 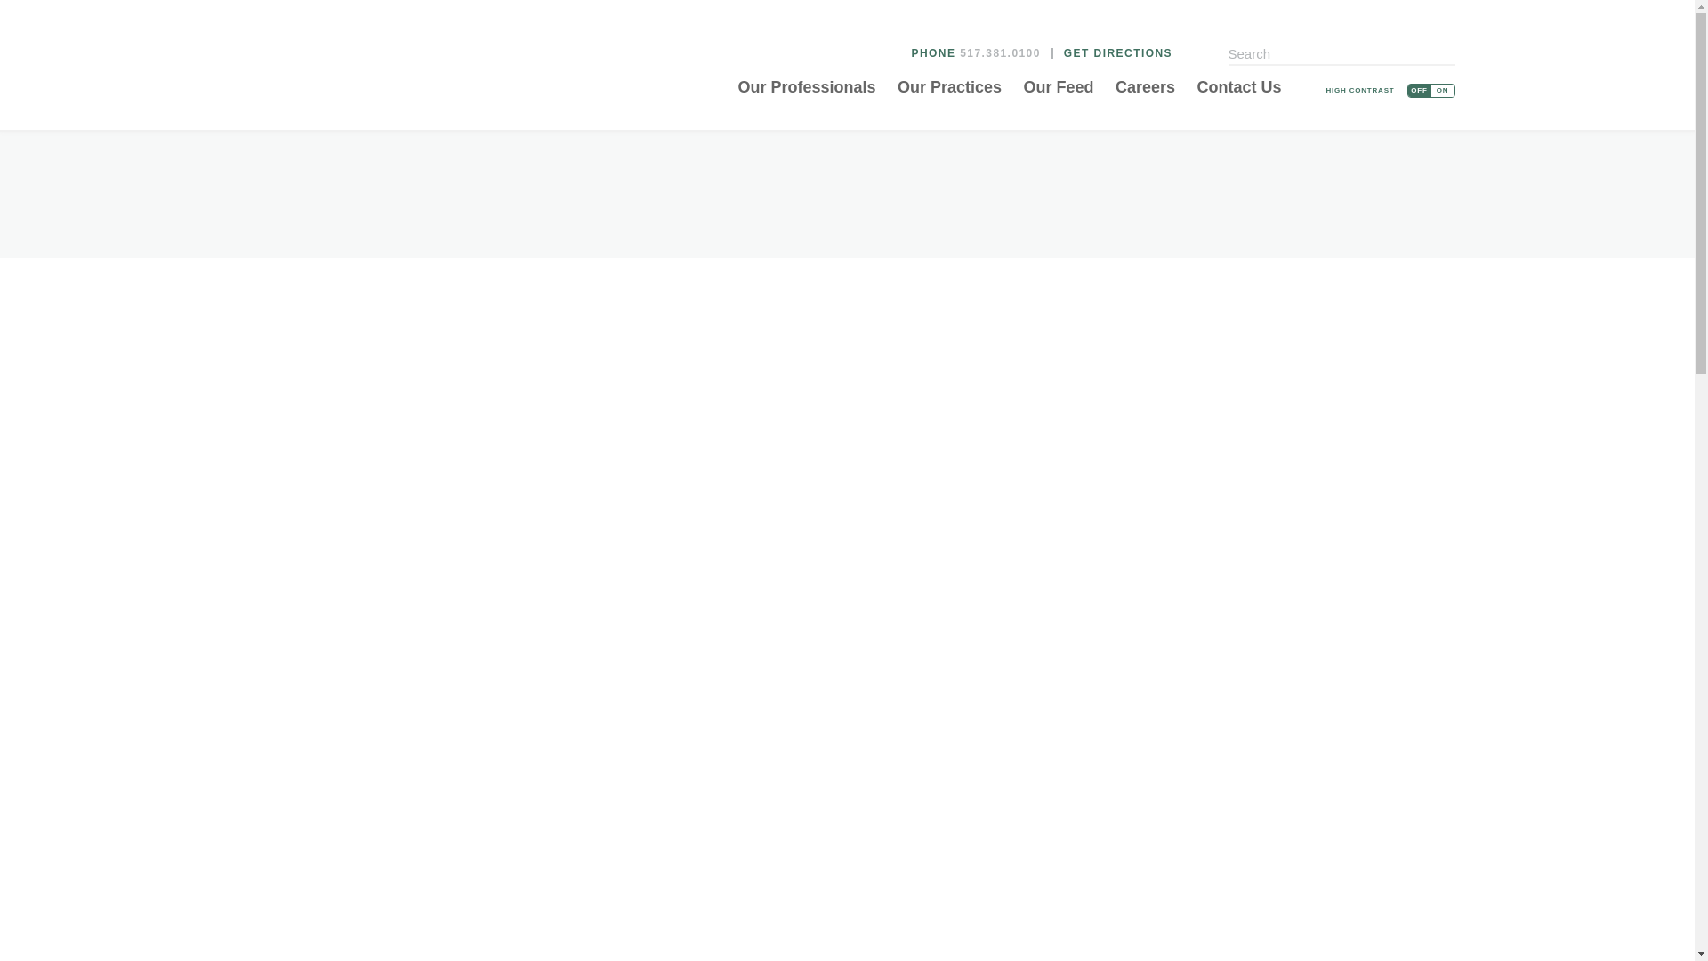 What do you see at coordinates (1238, 87) in the screenshot?
I see `Contact Us` at bounding box center [1238, 87].